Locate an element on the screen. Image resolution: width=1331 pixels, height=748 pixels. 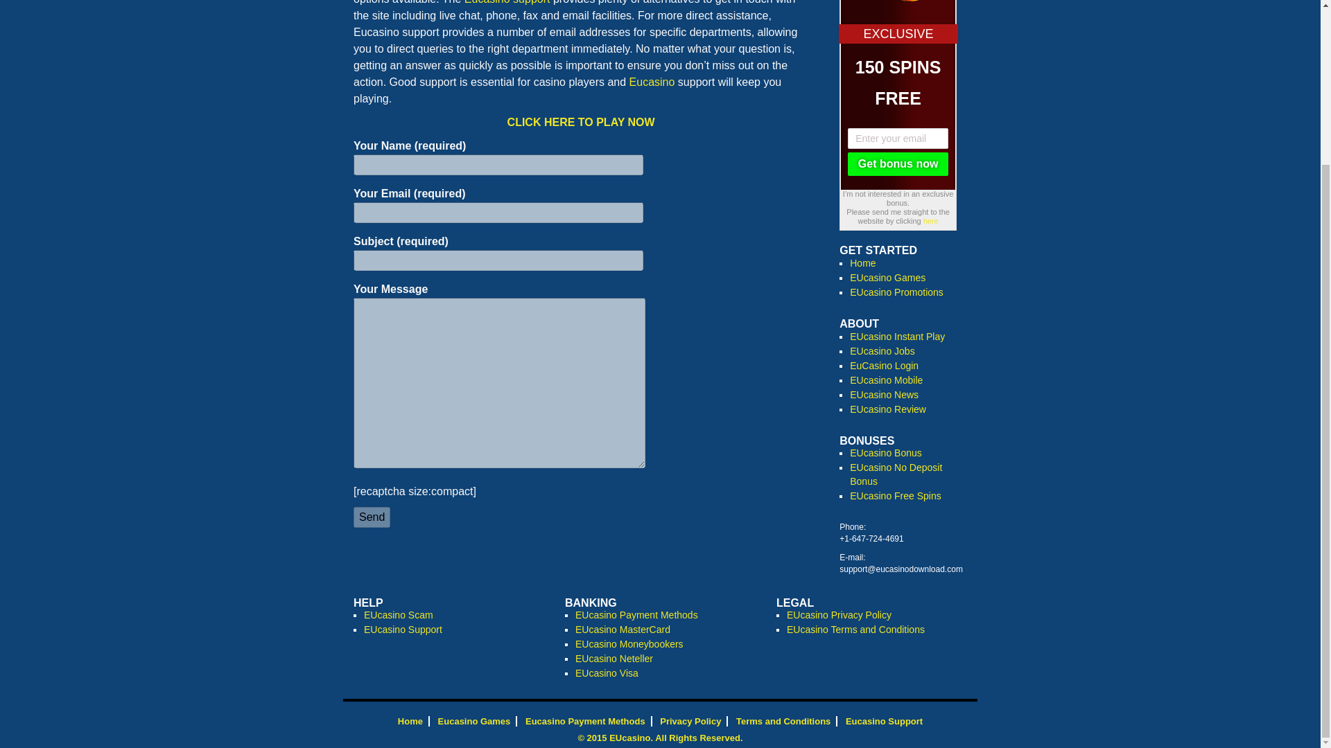
Get bonus now is located at coordinates (898, 163).